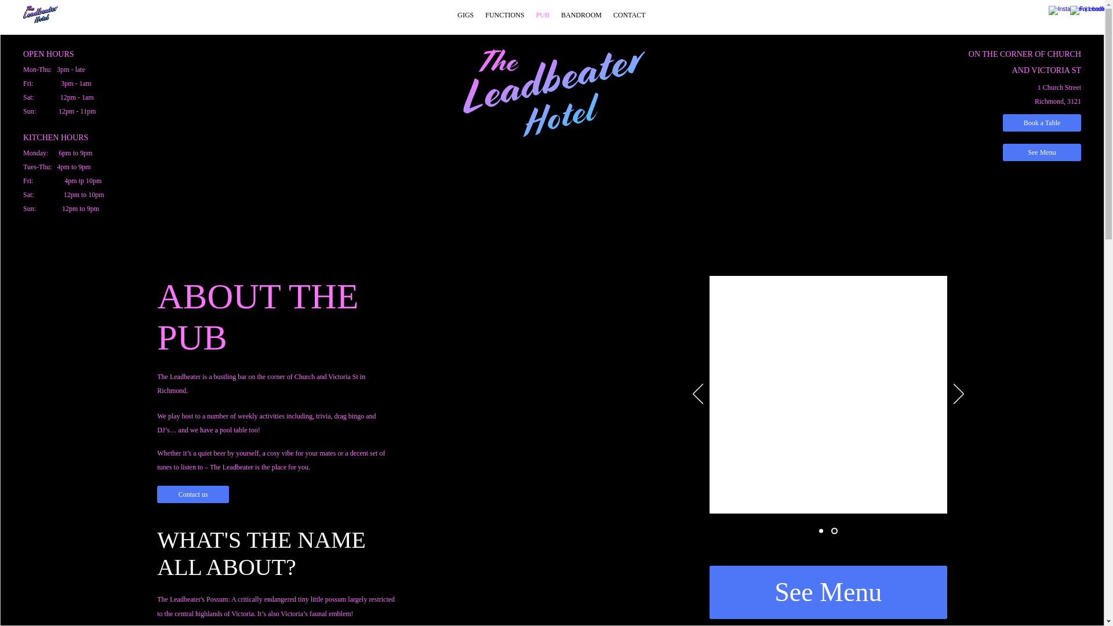 This screenshot has height=626, width=1113. Describe the element at coordinates (828, 592) in the screenshot. I see `See Menu` at that location.